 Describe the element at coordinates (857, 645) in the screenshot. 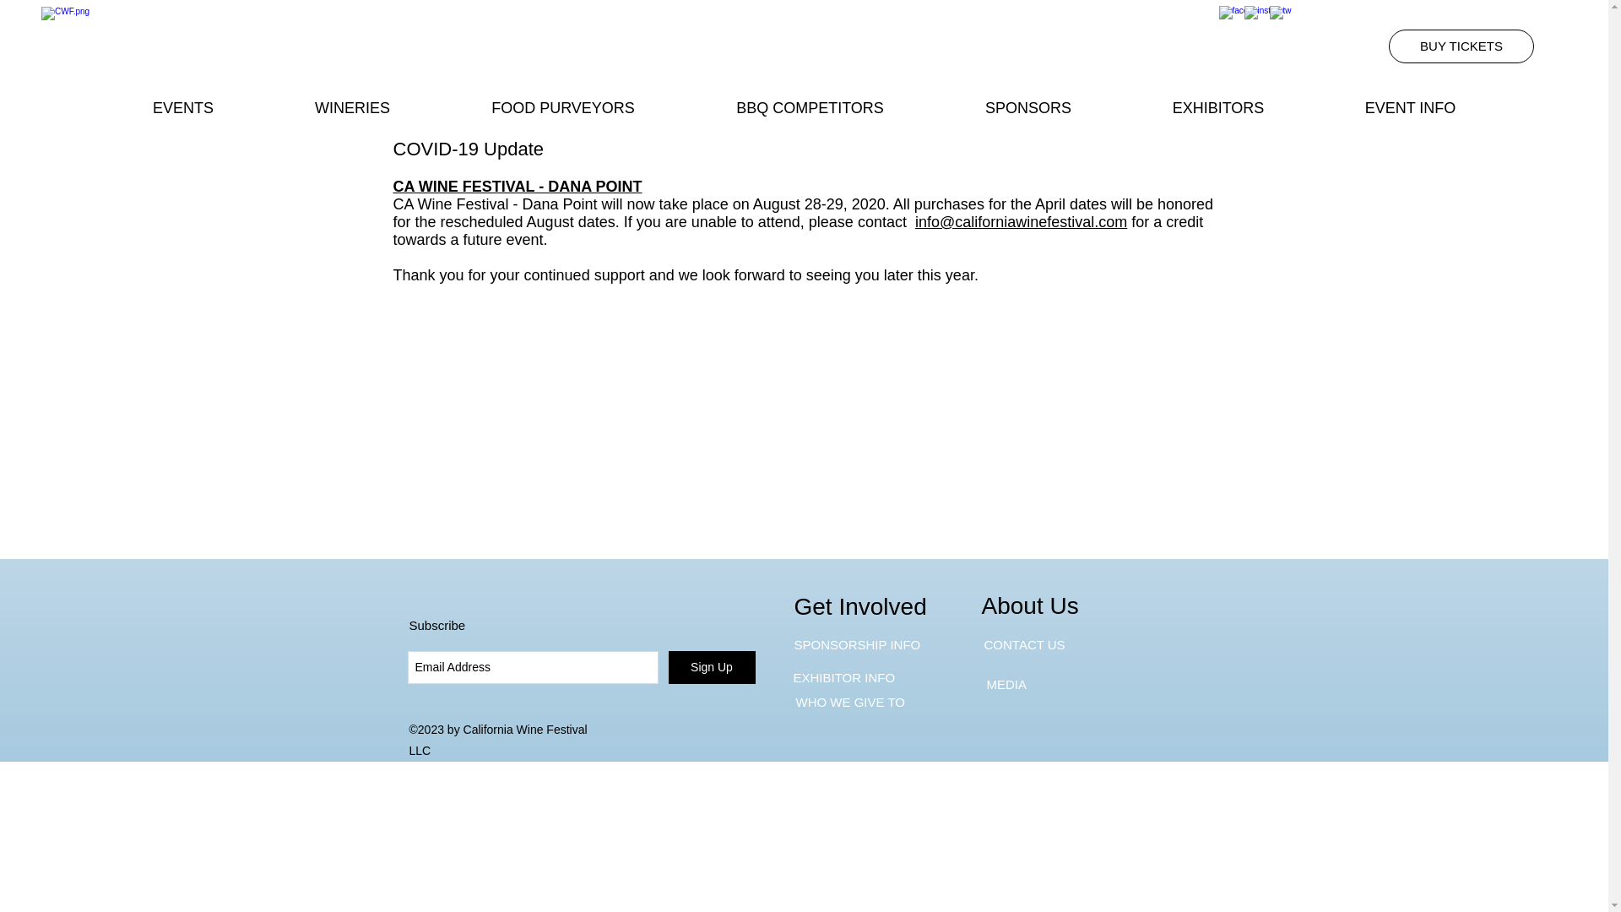

I see `SPONSORSHIP INFO` at that location.